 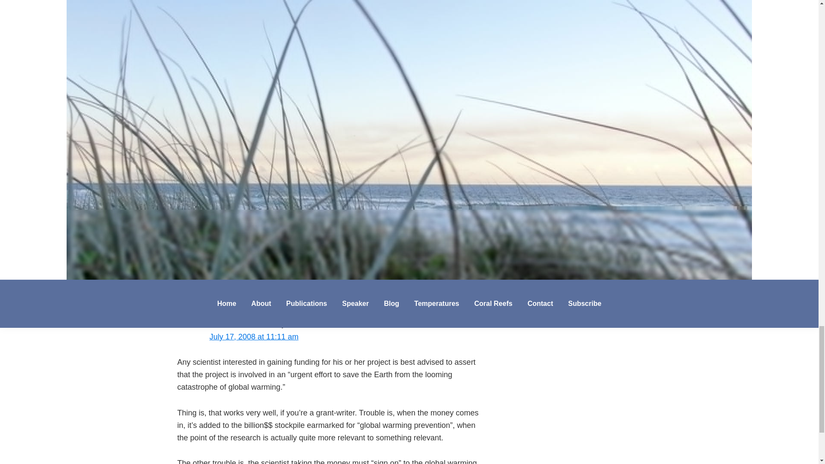 I want to click on July 16, 2008 at 9:14 am, so click(x=252, y=112).